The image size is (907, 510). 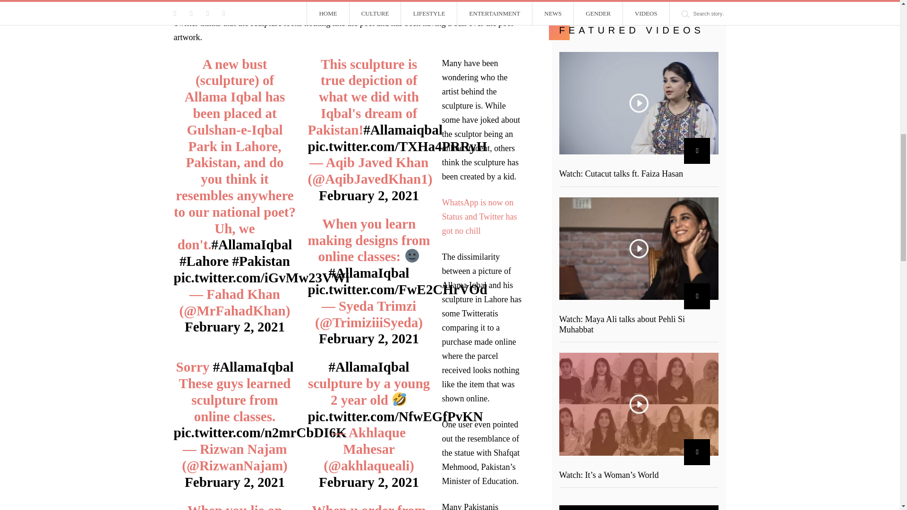 I want to click on February 2, 2021, so click(x=369, y=482).